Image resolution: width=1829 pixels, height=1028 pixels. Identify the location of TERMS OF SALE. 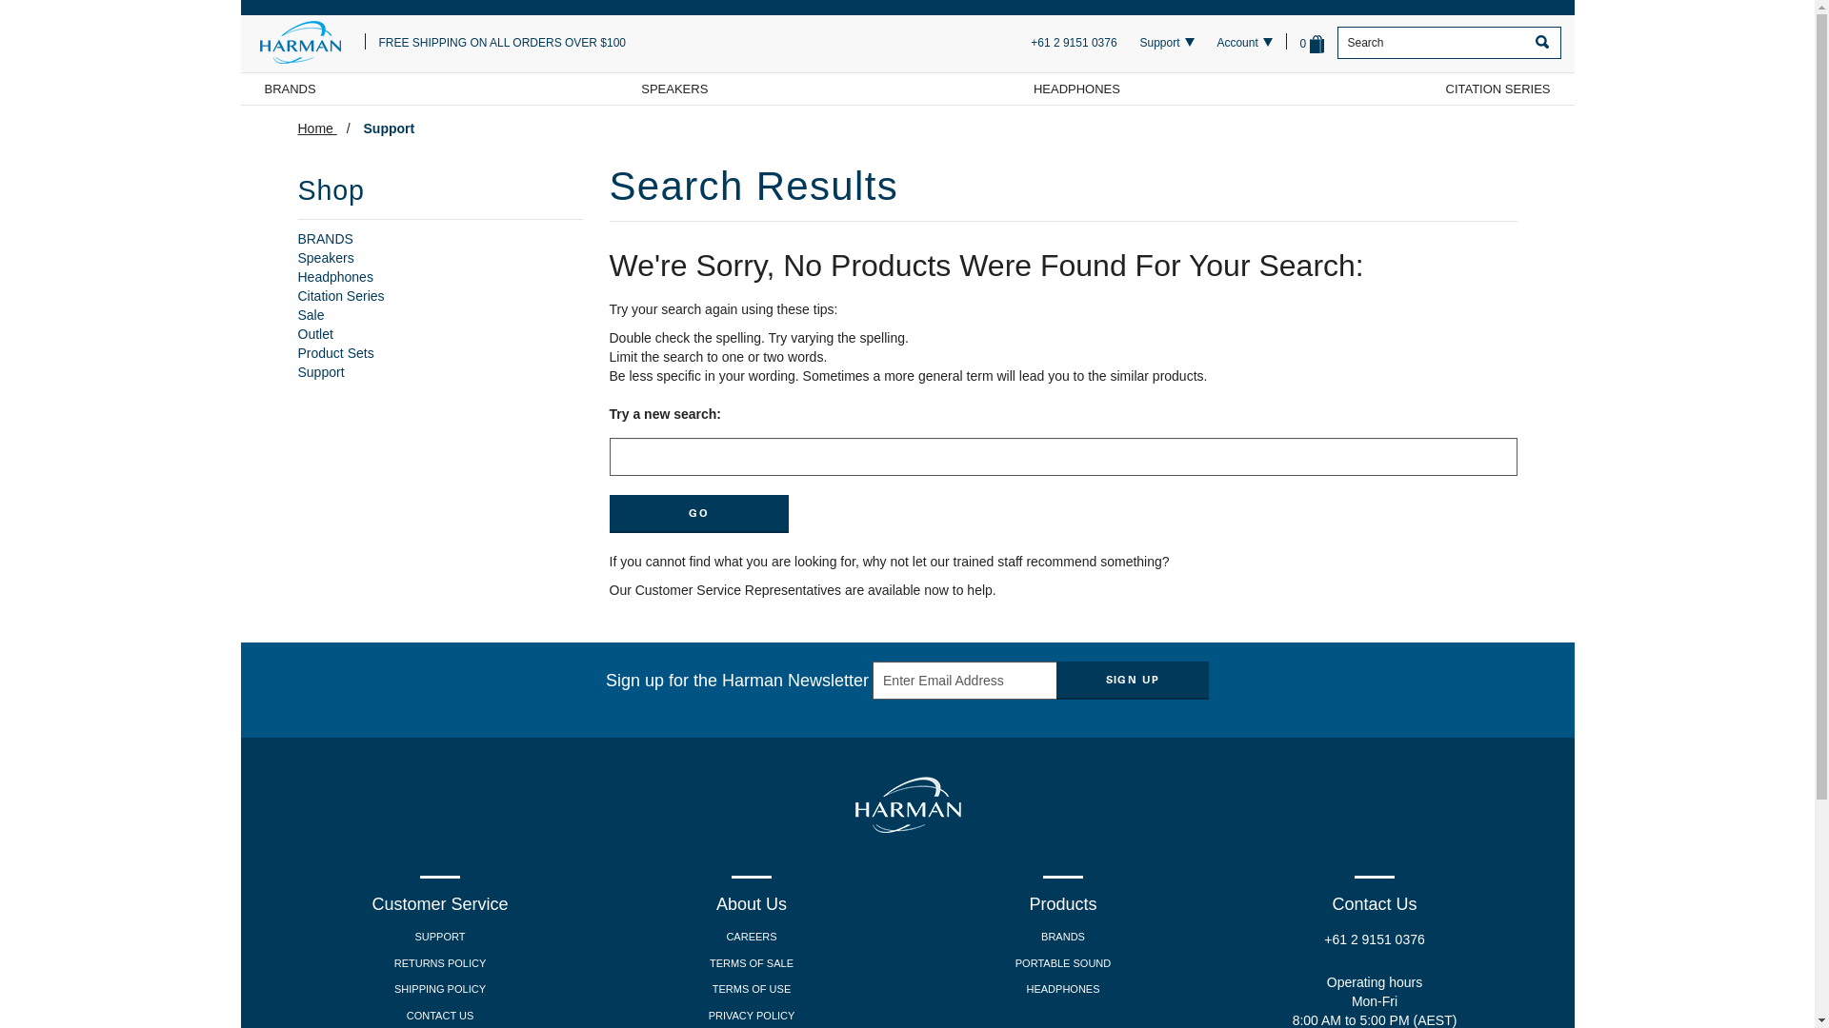
(753, 964).